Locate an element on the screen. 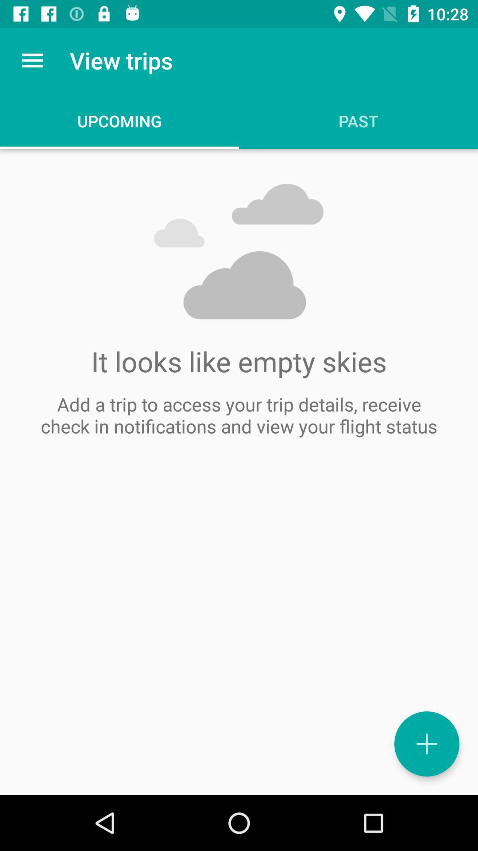 The width and height of the screenshot is (478, 851). add new trip is located at coordinates (427, 744).